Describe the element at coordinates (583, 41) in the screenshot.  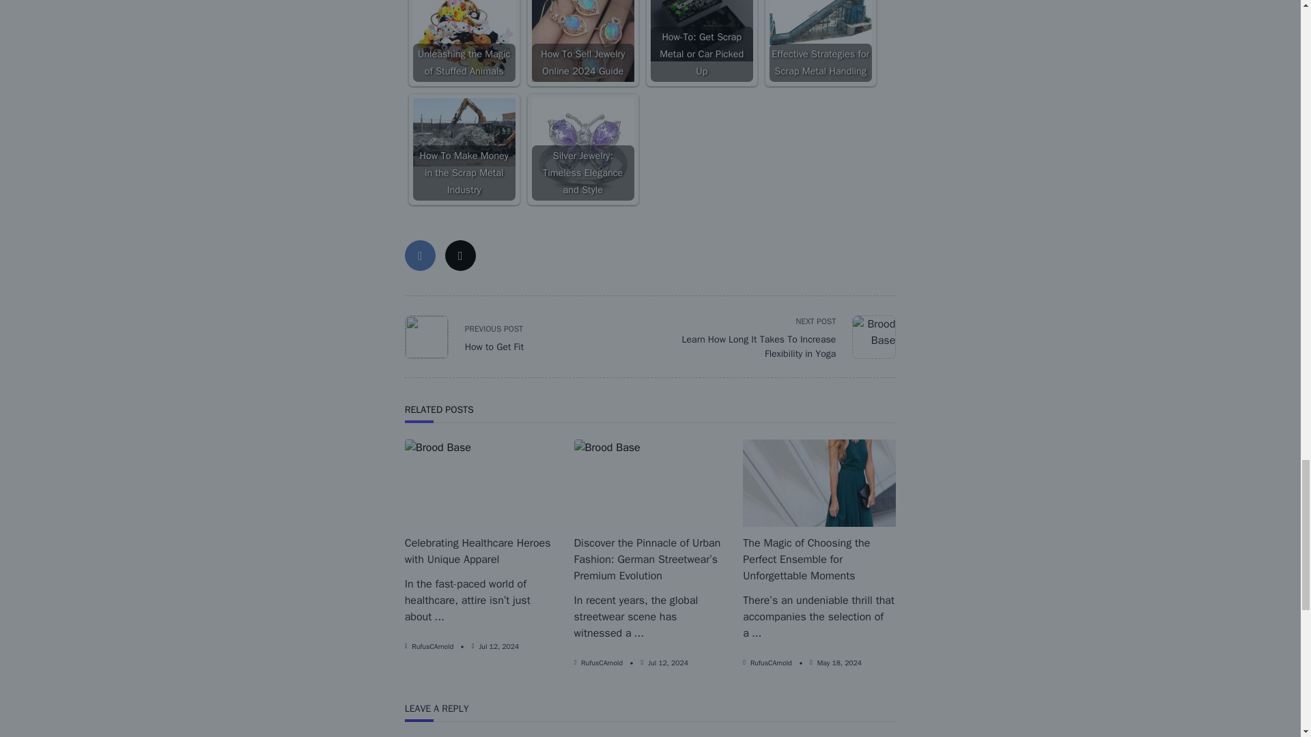
I see `How To Sell Jewelry Online 2024 Guide` at that location.